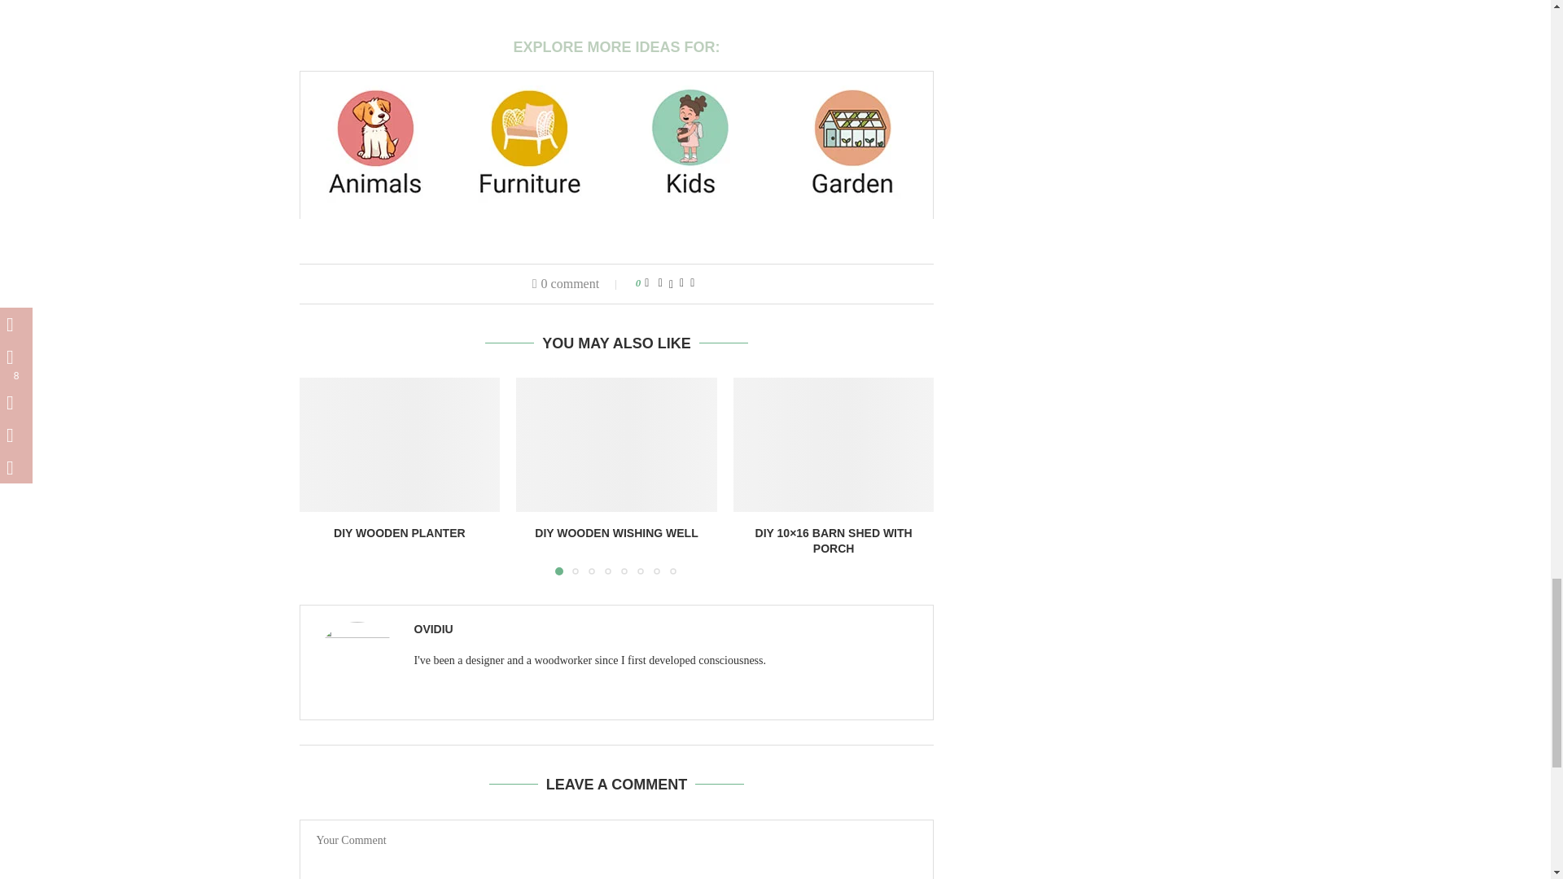 This screenshot has height=879, width=1563. What do you see at coordinates (615, 532) in the screenshot?
I see `DIY WOODEN WISHING WELL` at bounding box center [615, 532].